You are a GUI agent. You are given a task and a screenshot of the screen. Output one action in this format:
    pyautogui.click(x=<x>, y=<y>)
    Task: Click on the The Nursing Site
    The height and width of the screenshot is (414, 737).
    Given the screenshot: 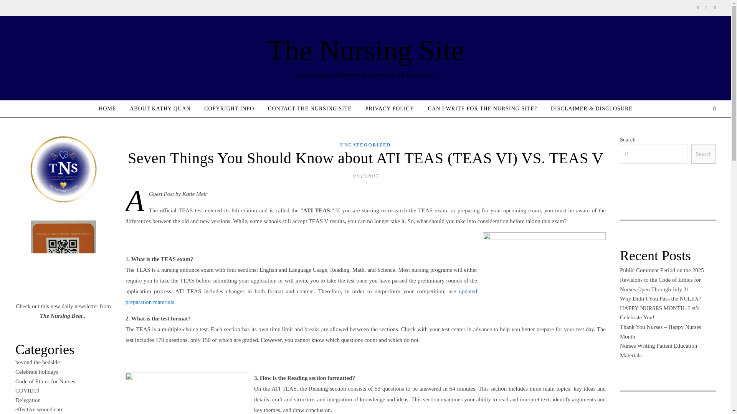 What is the action you would take?
    pyautogui.click(x=365, y=50)
    